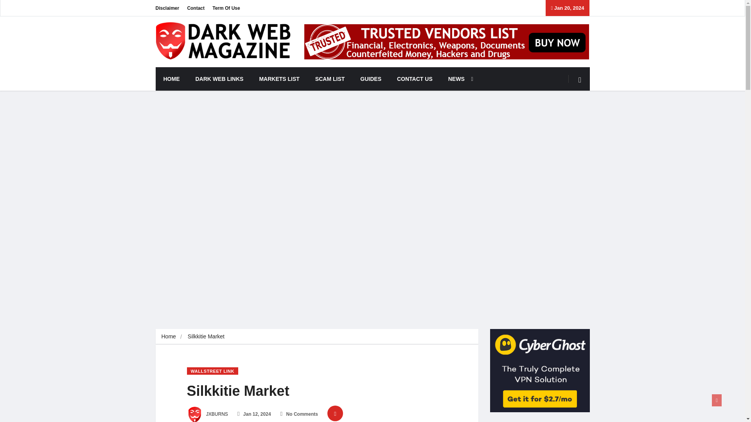 Image resolution: width=751 pixels, height=422 pixels. I want to click on HOME, so click(171, 79).